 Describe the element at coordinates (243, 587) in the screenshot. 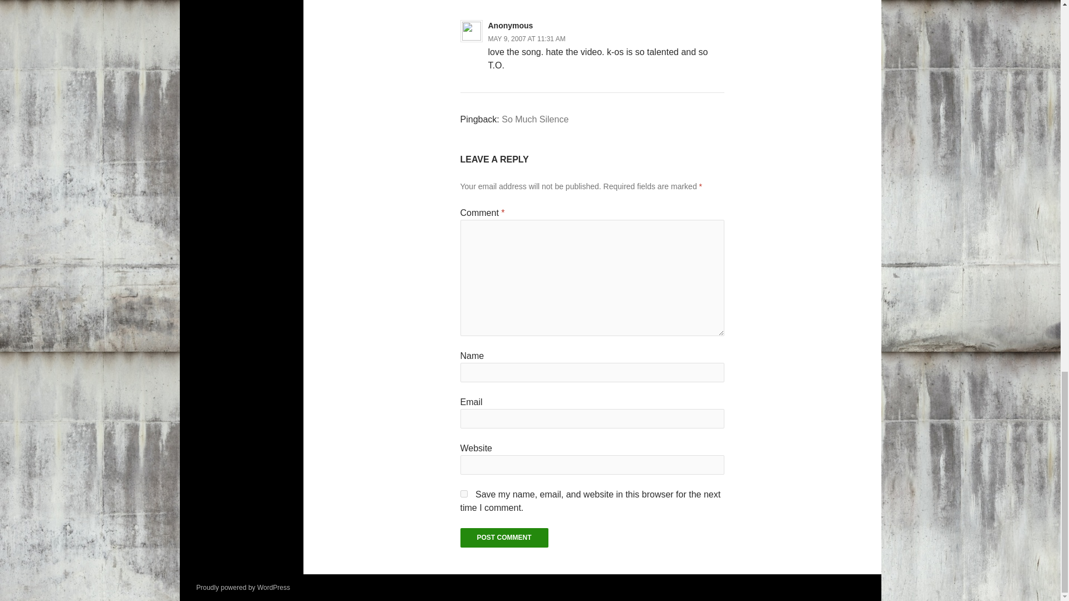

I see `Proudly powered by WordPress` at that location.